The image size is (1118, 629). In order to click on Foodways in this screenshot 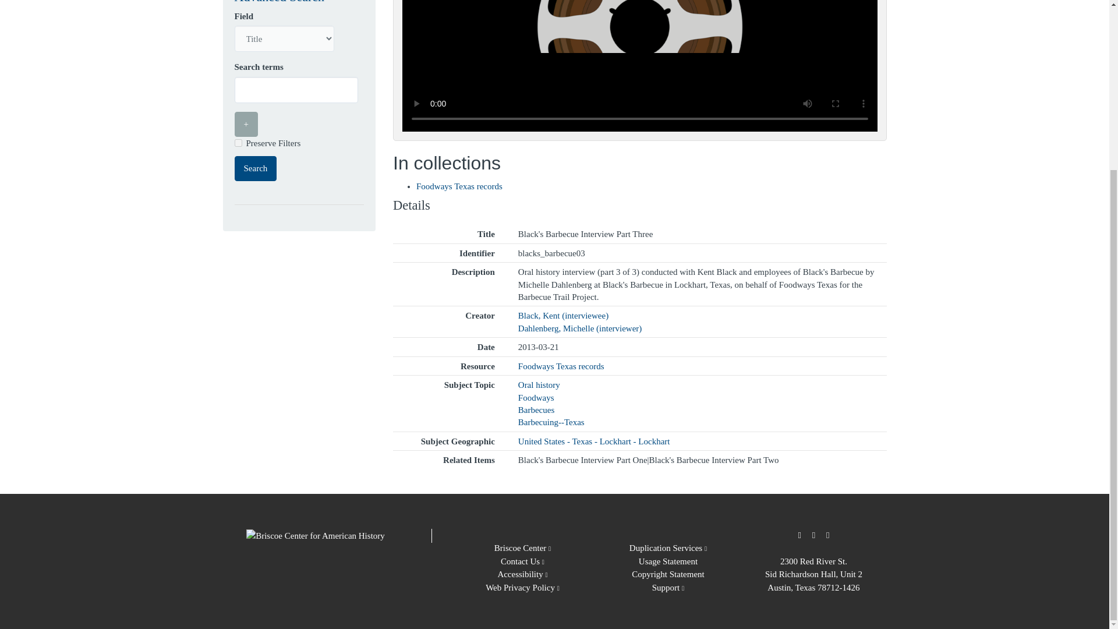, I will do `click(536, 398)`.